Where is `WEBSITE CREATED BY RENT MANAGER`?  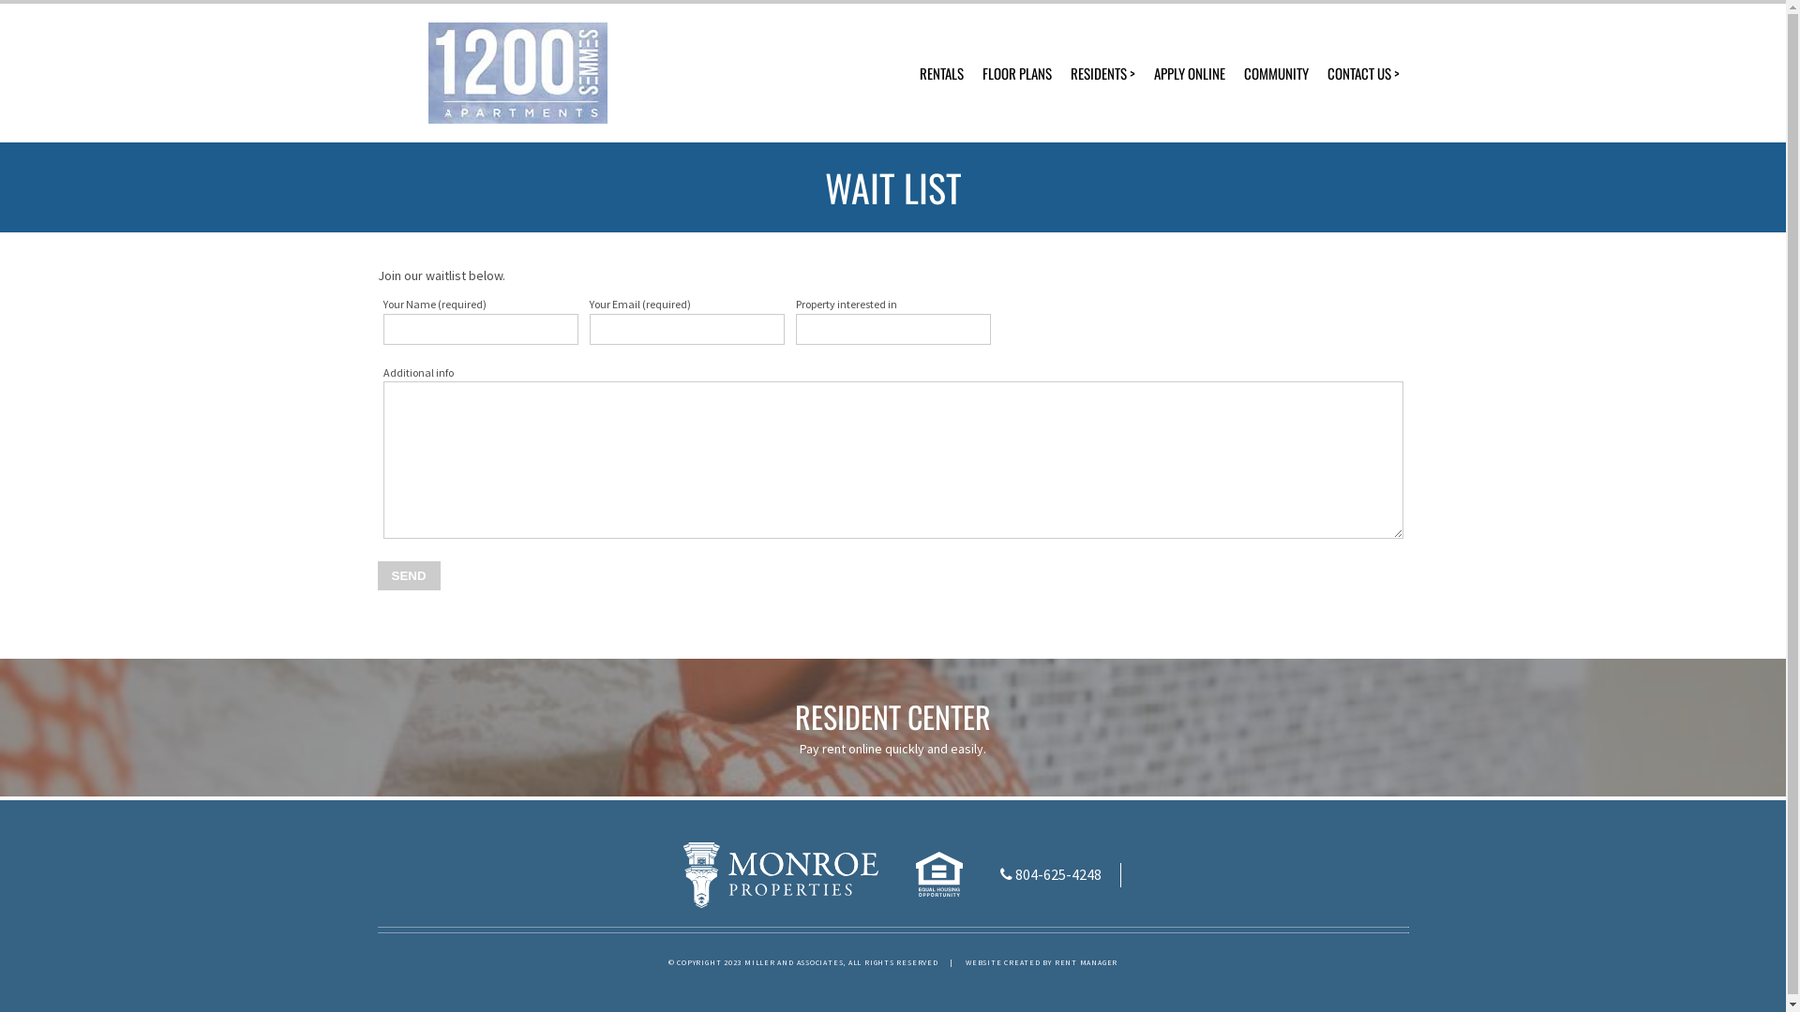 WEBSITE CREATED BY RENT MANAGER is located at coordinates (1042, 962).